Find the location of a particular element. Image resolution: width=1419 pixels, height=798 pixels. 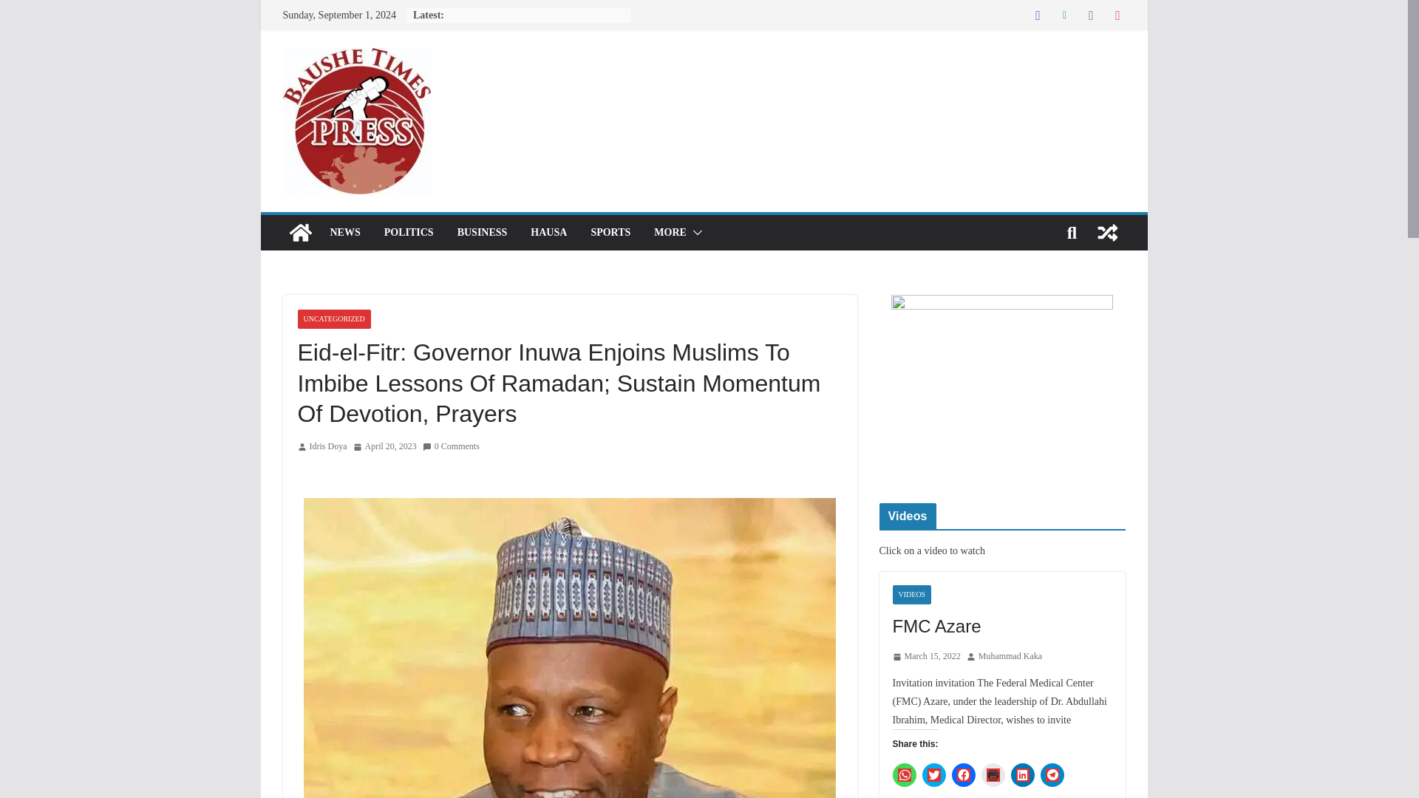

SPORTS is located at coordinates (610, 233).